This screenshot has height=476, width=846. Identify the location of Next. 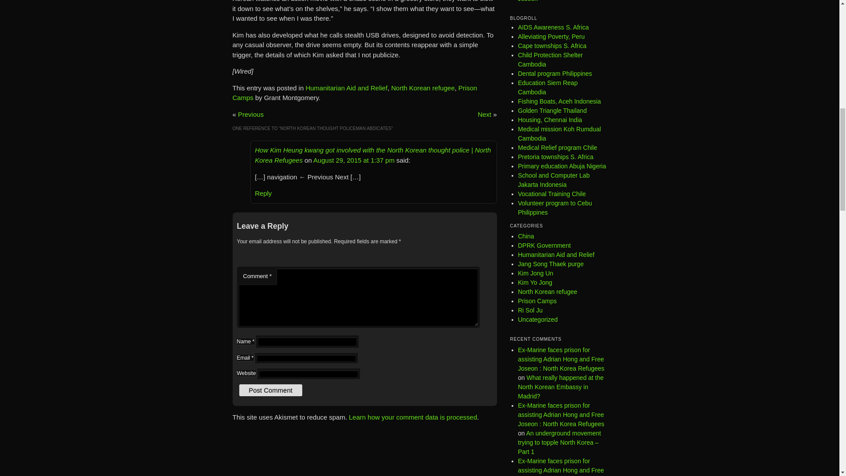
(485, 114).